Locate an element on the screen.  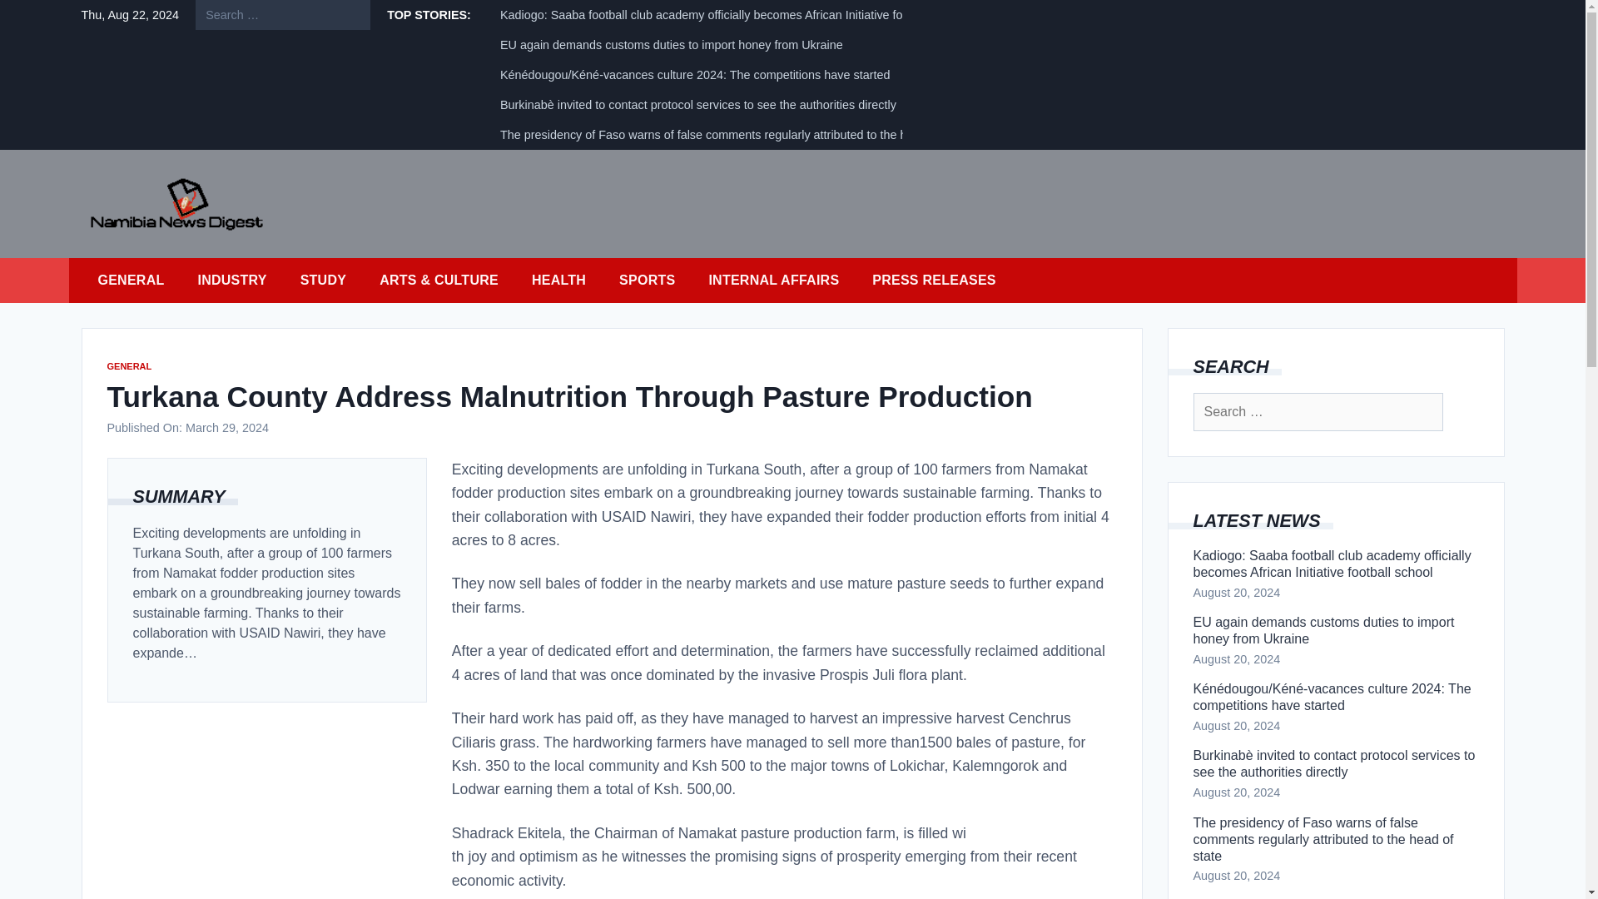
SPORTS is located at coordinates (647, 280).